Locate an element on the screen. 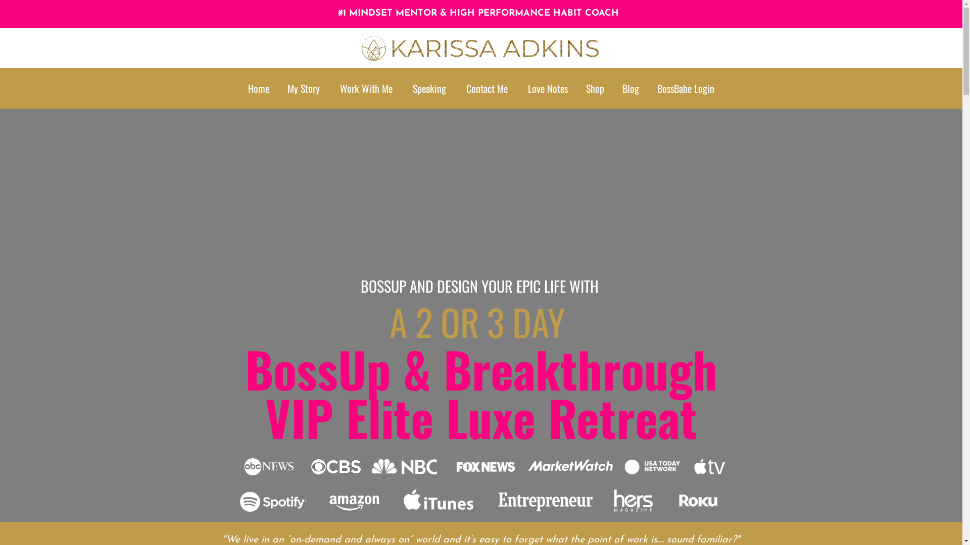  Blog is located at coordinates (630, 89).